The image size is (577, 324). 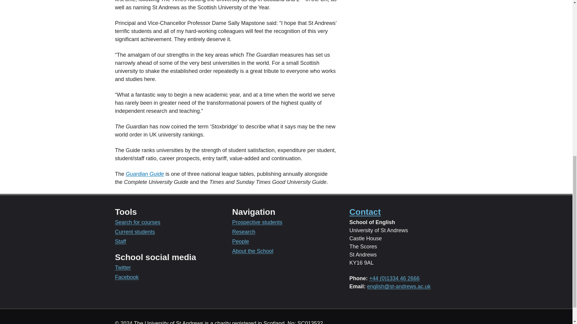 What do you see at coordinates (120, 241) in the screenshot?
I see `Staff` at bounding box center [120, 241].